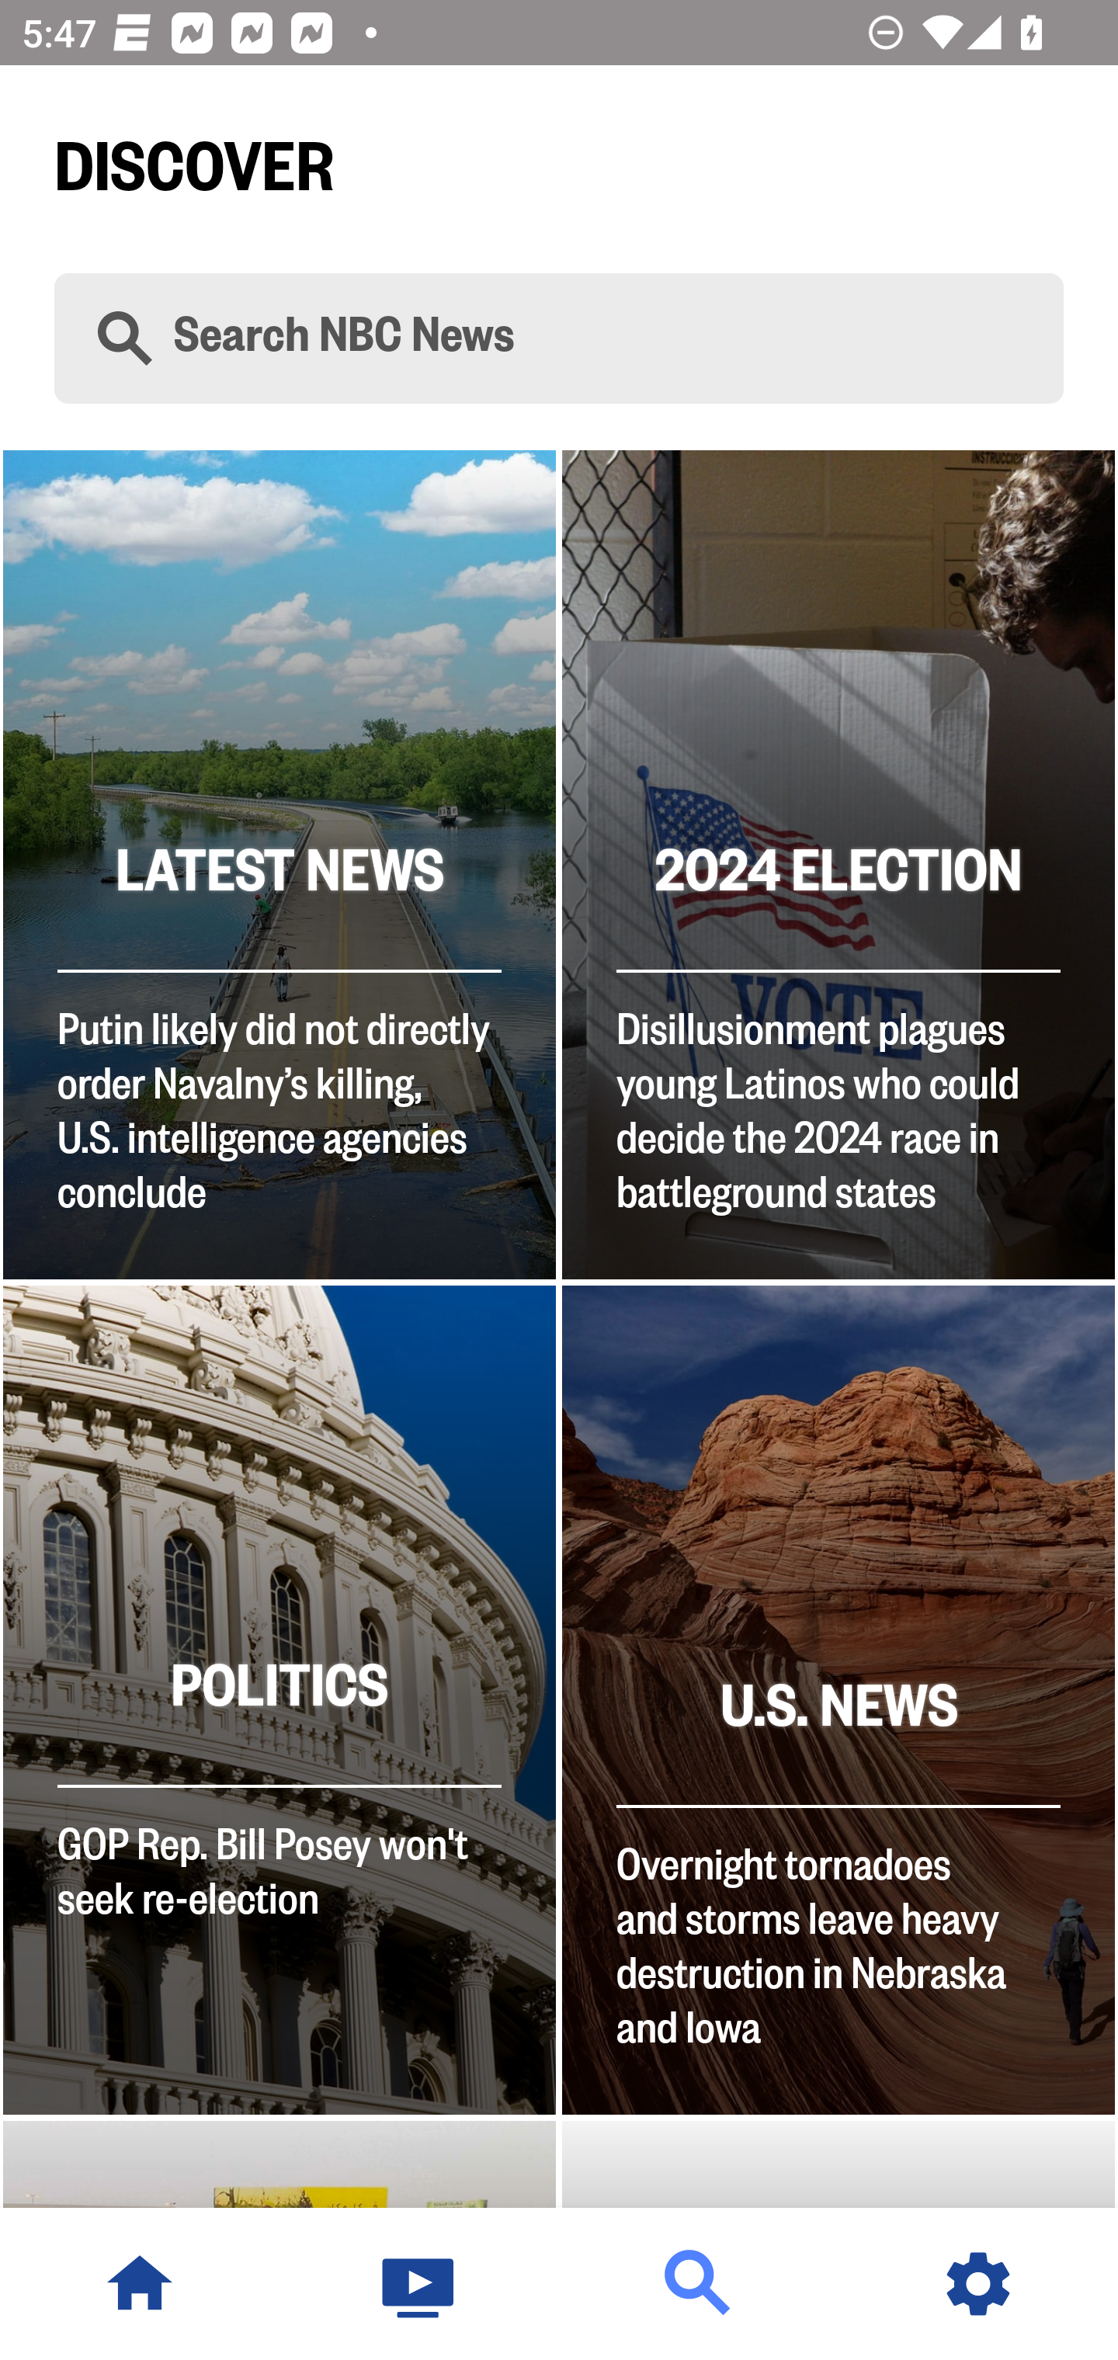  Describe the element at coordinates (140, 2284) in the screenshot. I see `NBC News Home` at that location.